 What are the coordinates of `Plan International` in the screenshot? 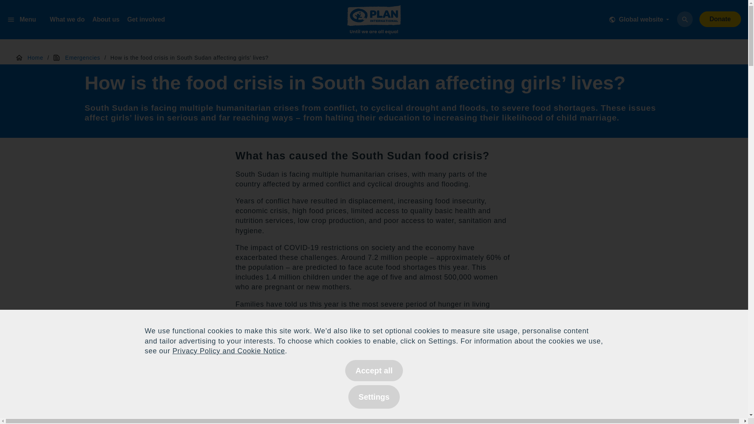 It's located at (374, 21).